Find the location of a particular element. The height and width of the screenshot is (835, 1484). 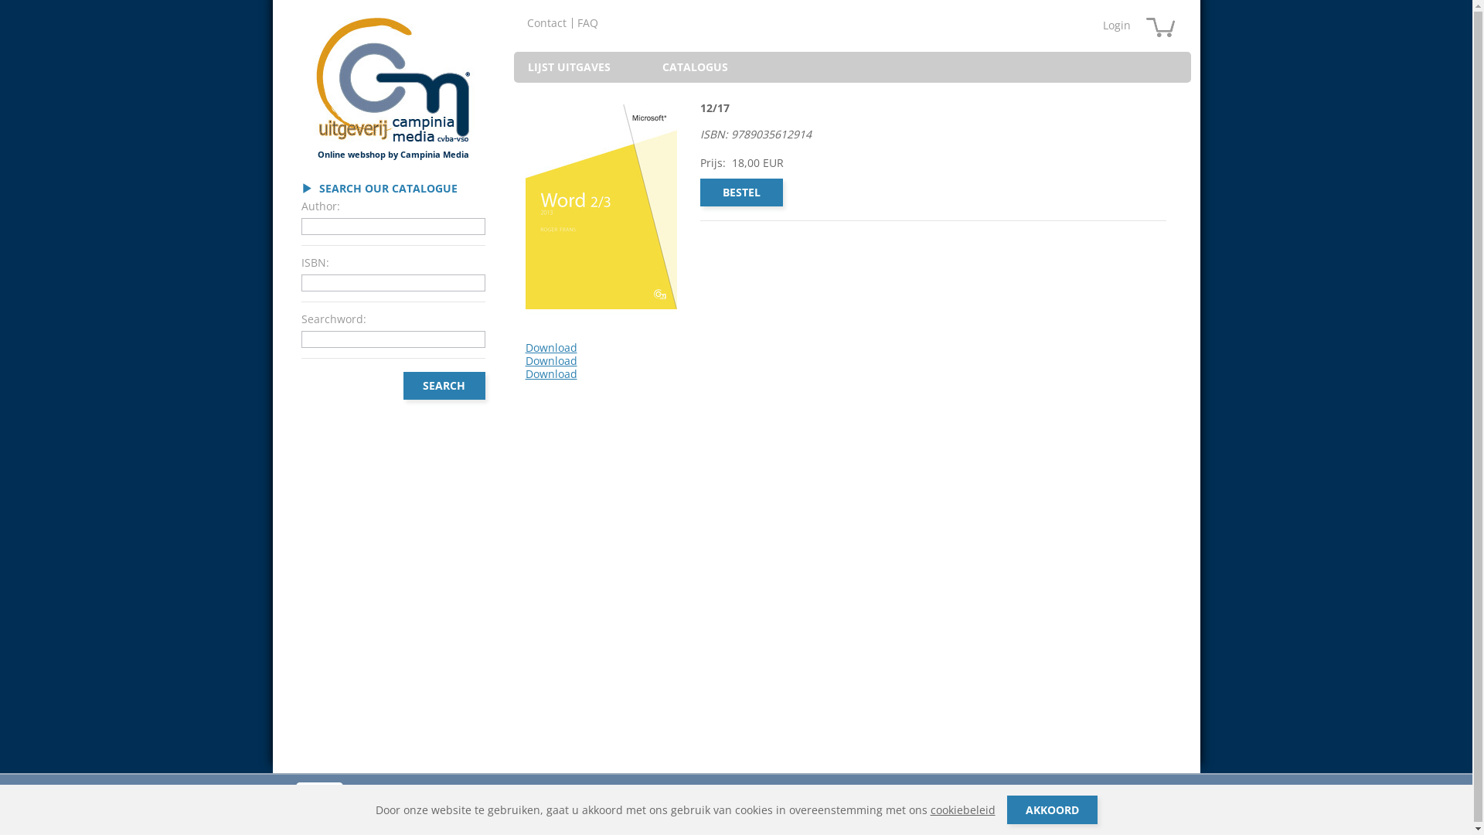

Online webshop by Campinia Media is located at coordinates (393, 88).